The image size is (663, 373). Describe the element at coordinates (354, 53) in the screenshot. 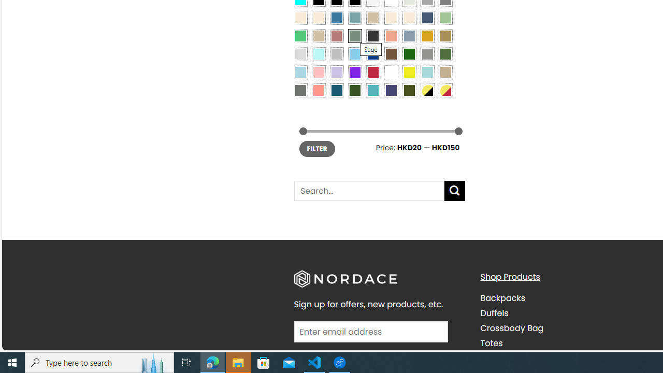

I see `Sky Blue` at that location.